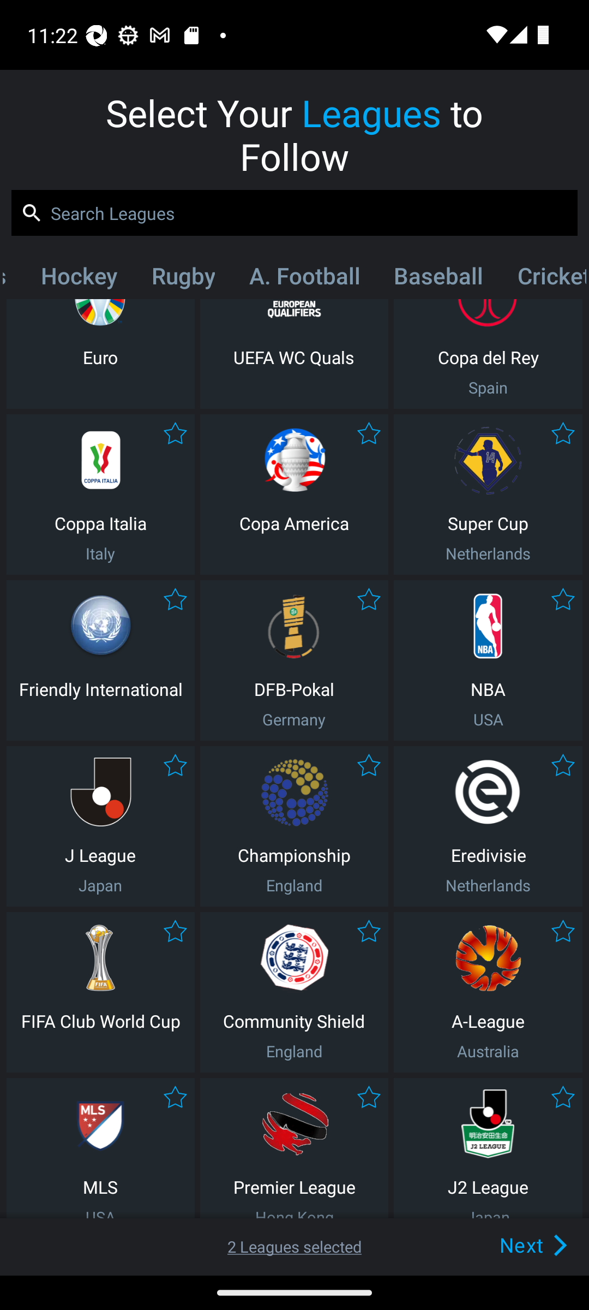  I want to click on Championship England, so click(294, 826).